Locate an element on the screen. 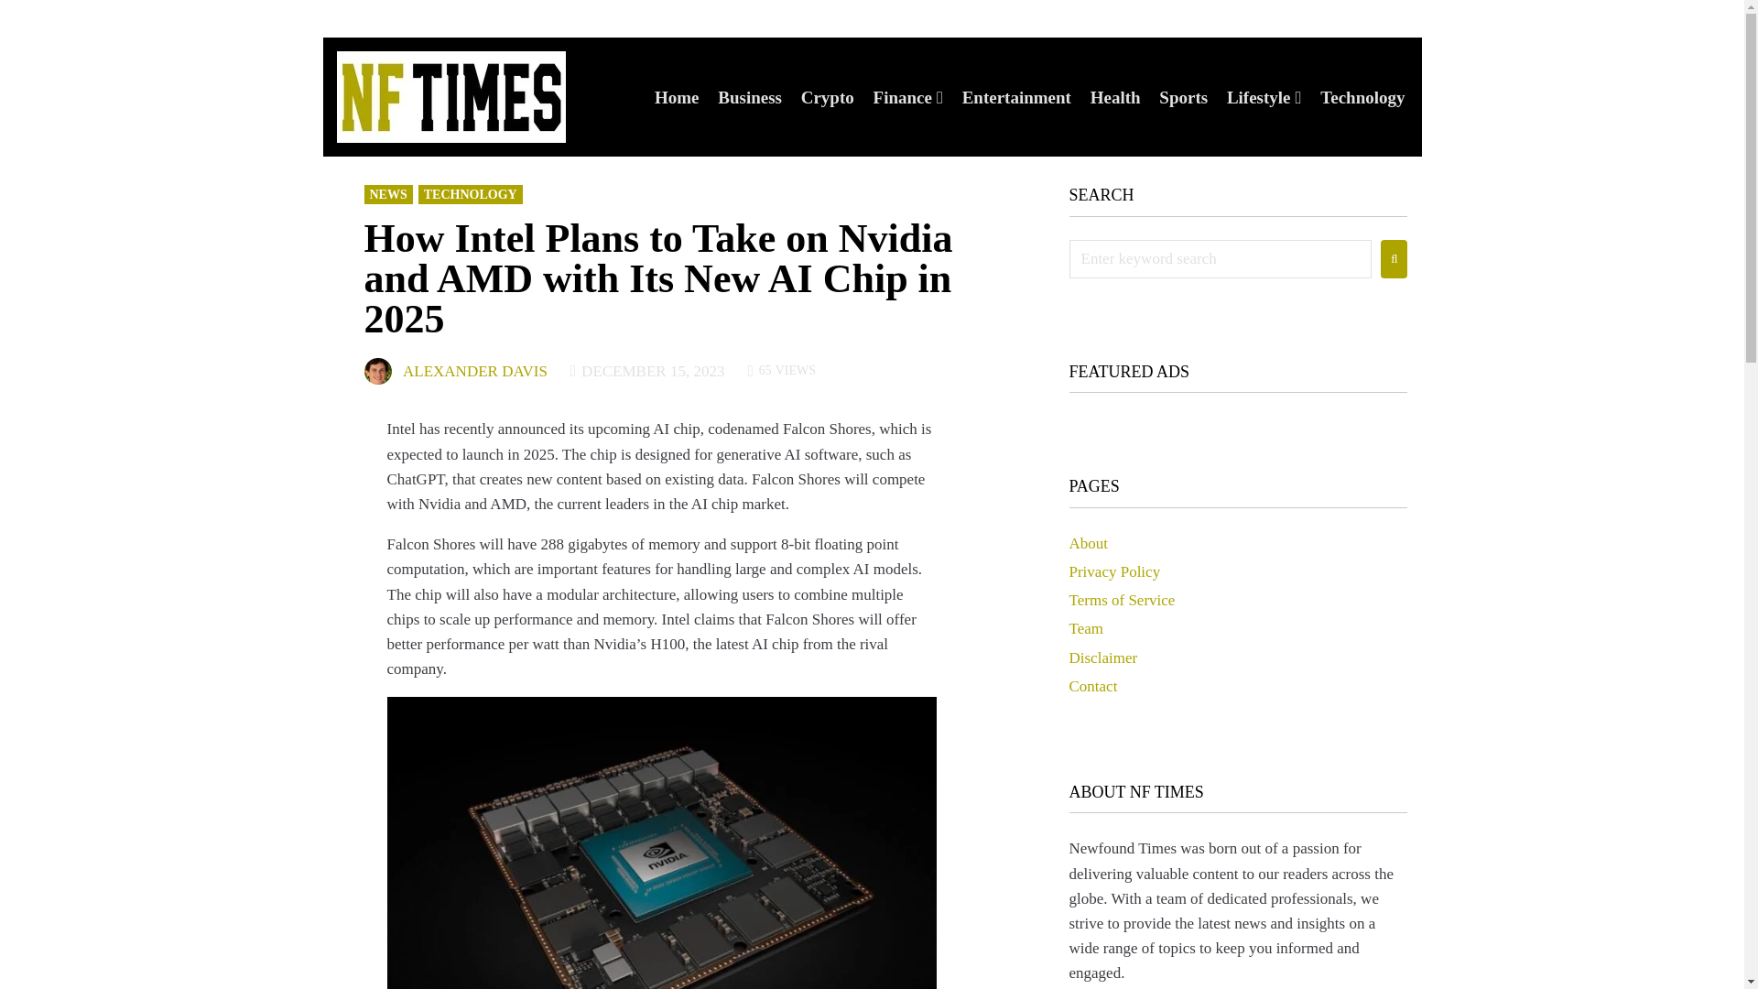 Image resolution: width=1758 pixels, height=989 pixels. Privacy Policy is located at coordinates (1114, 571).